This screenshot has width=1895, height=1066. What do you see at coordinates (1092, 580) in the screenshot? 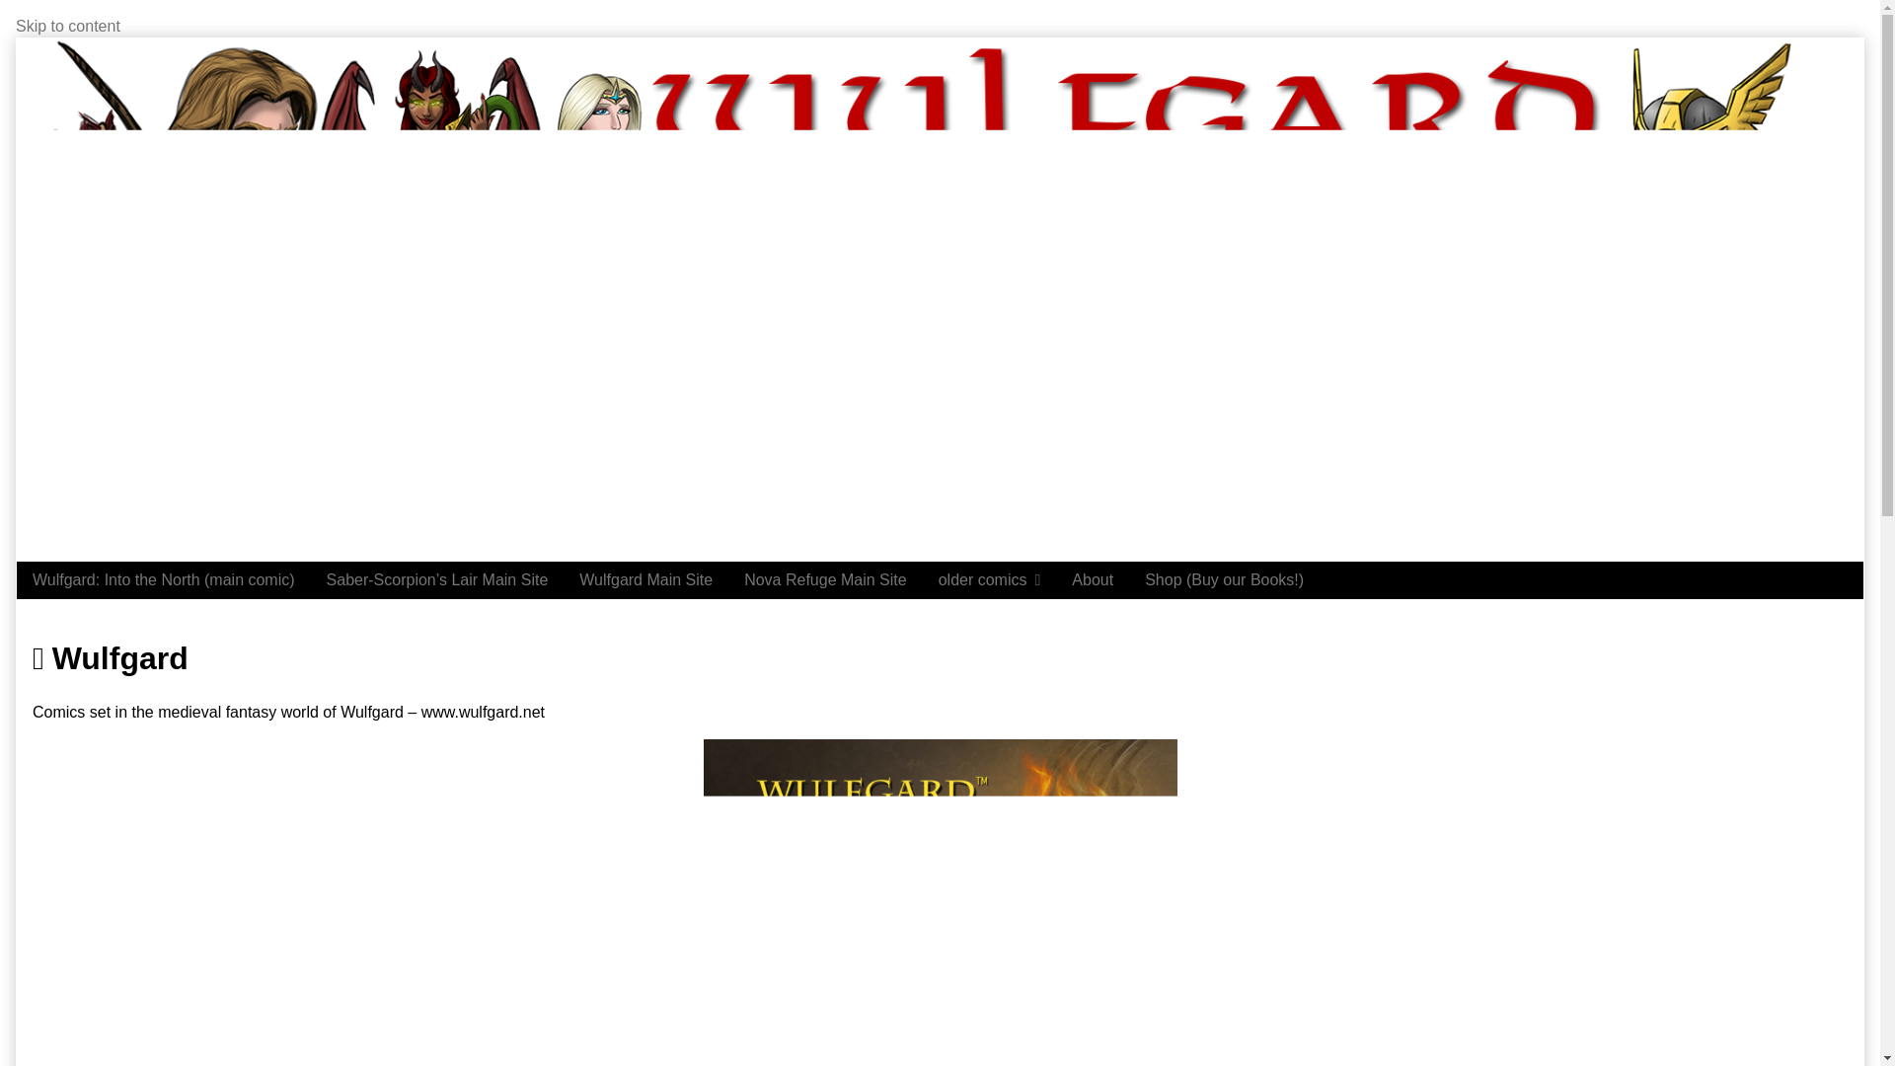
I see `About` at bounding box center [1092, 580].